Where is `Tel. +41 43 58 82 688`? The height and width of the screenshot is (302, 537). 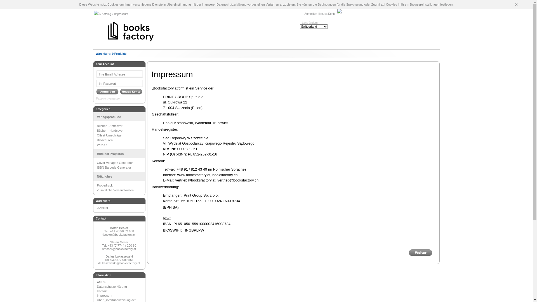 Tel. +41 43 58 82 688 is located at coordinates (119, 231).